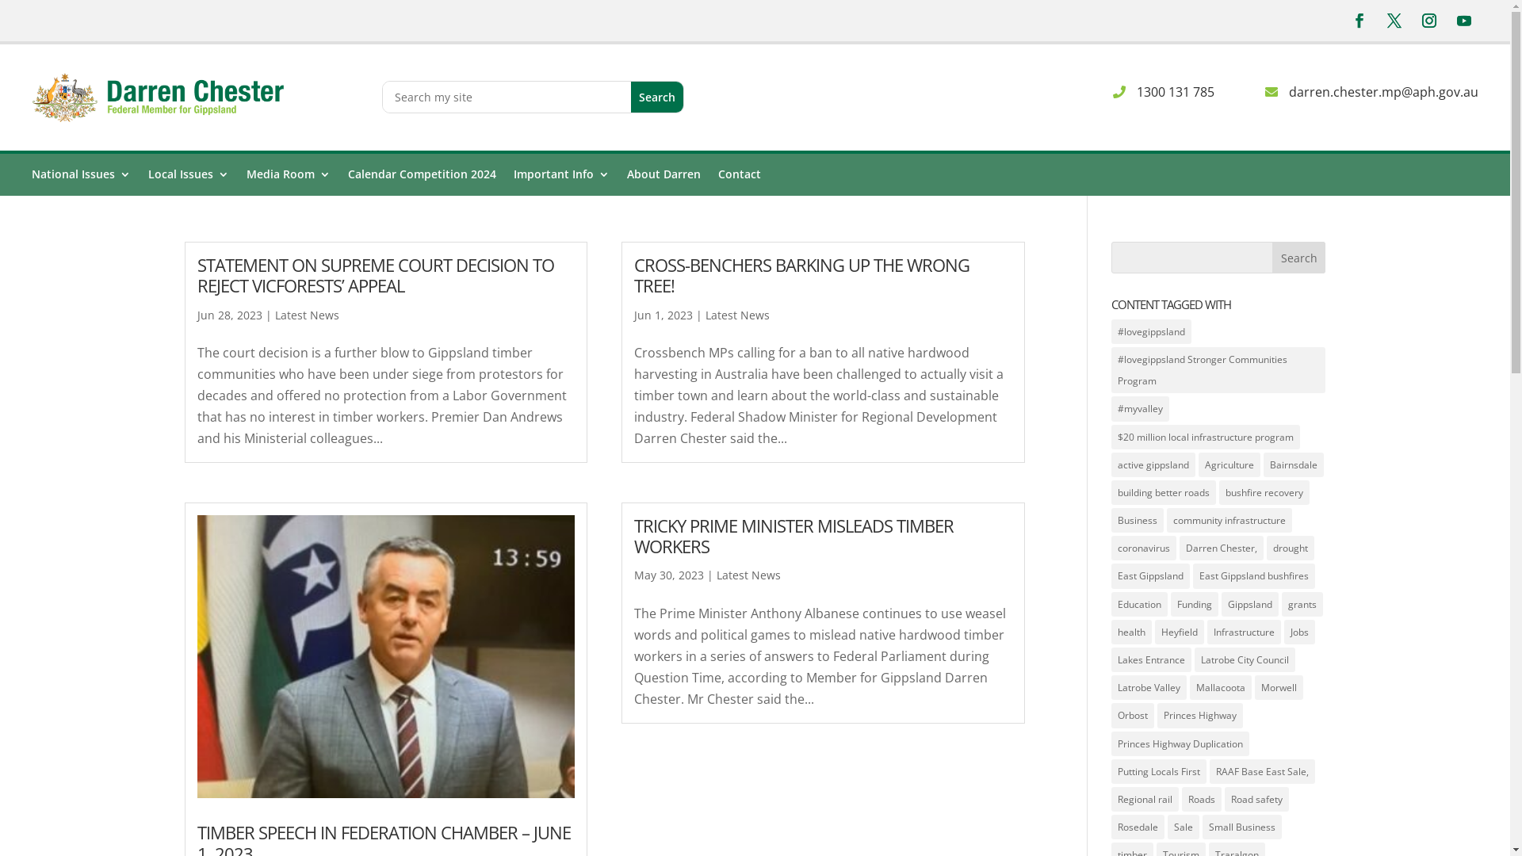 Image resolution: width=1522 pixels, height=856 pixels. I want to click on Mallacoota, so click(1221, 687).